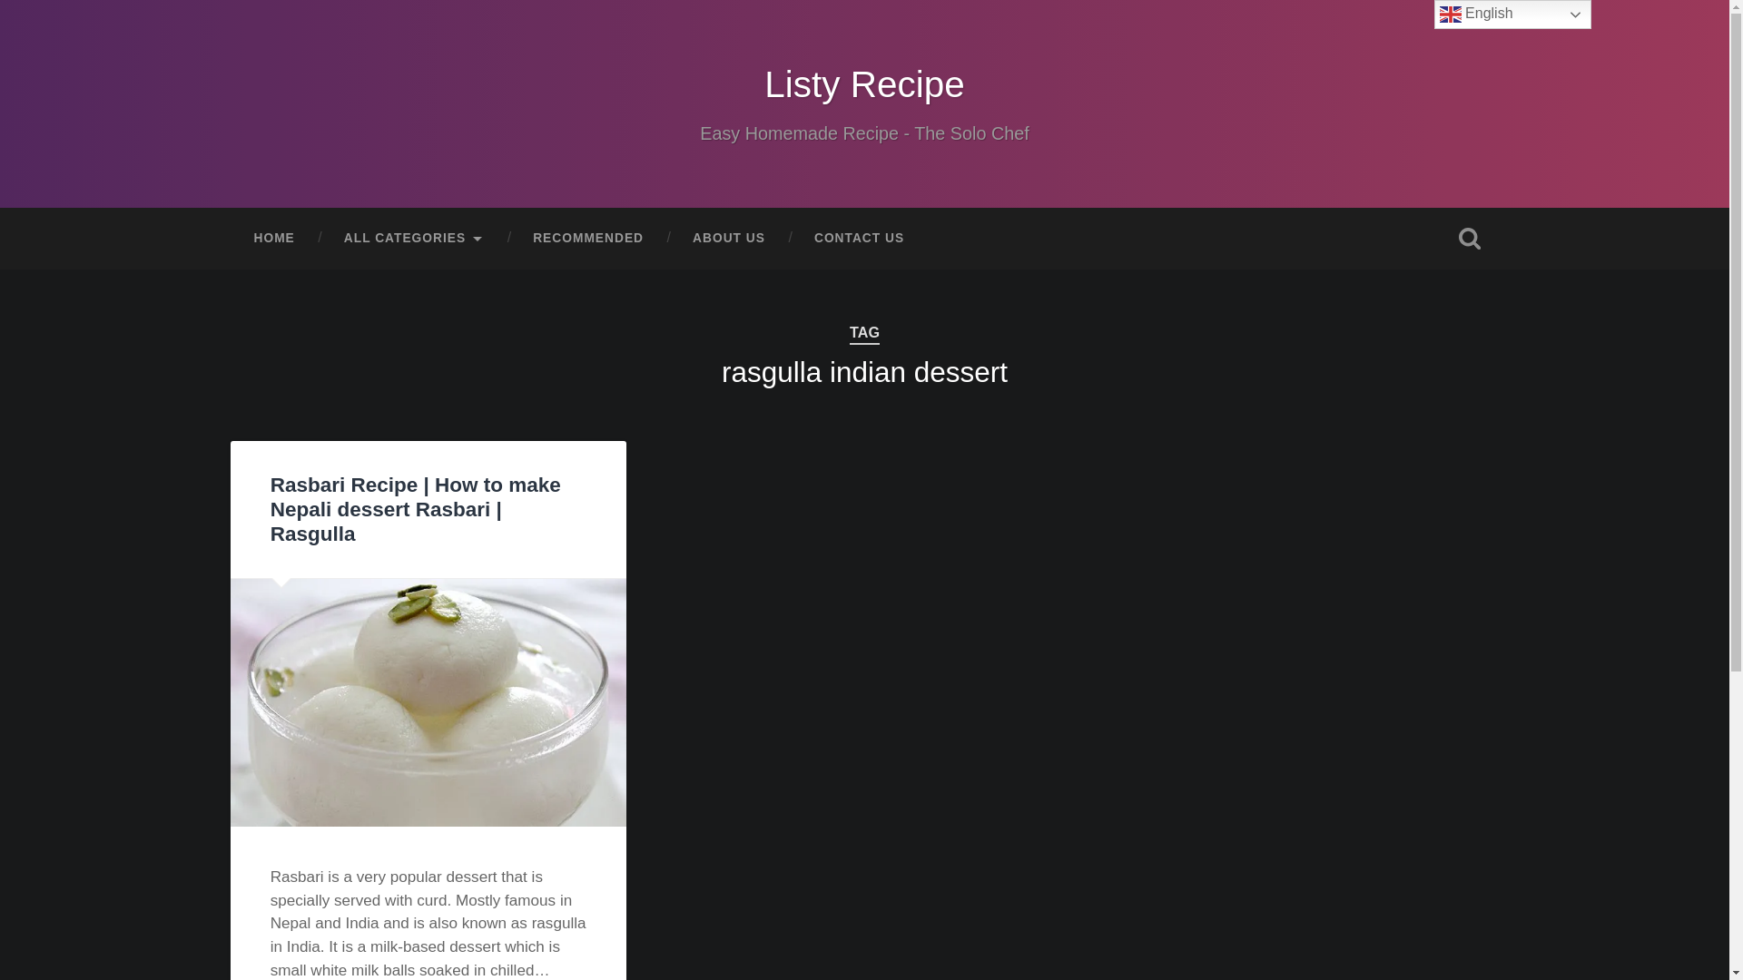 This screenshot has height=980, width=1743. I want to click on RECOMMENDED, so click(588, 238).